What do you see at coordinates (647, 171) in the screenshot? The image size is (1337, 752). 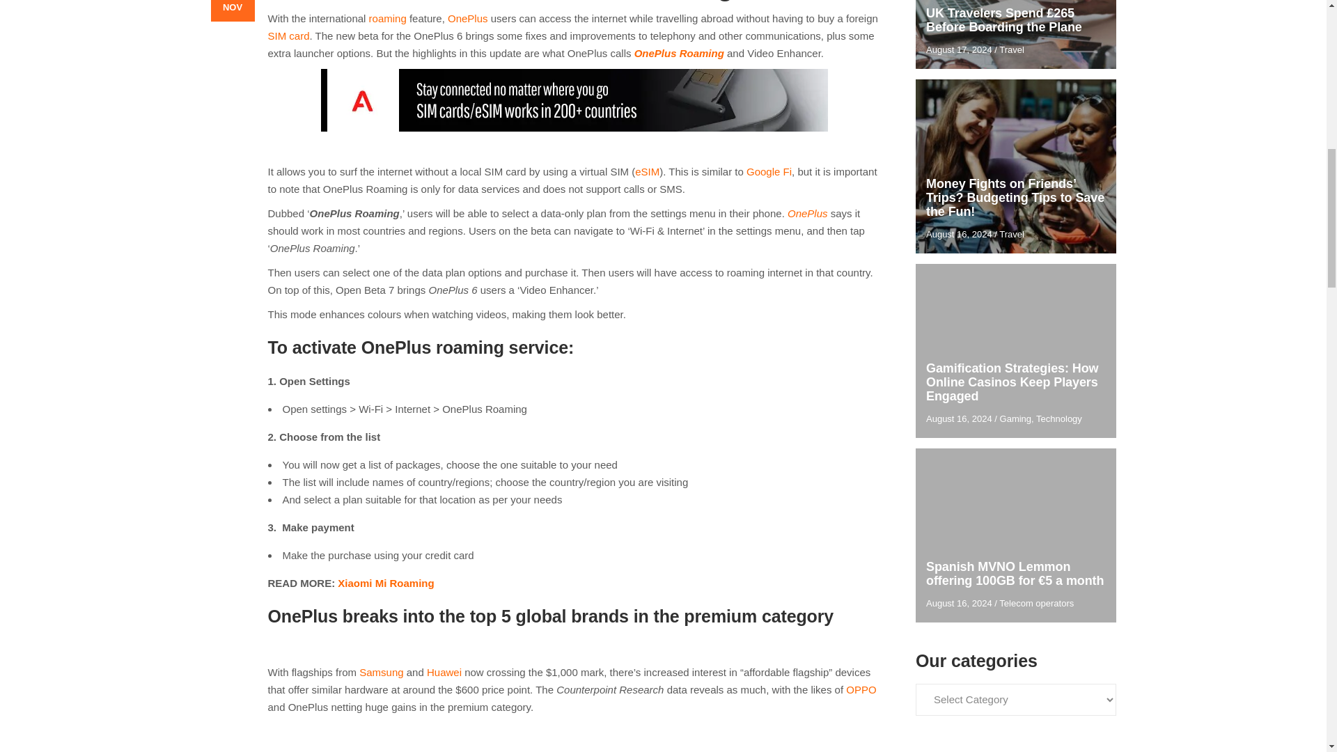 I see `esim - bnesim` at bounding box center [647, 171].